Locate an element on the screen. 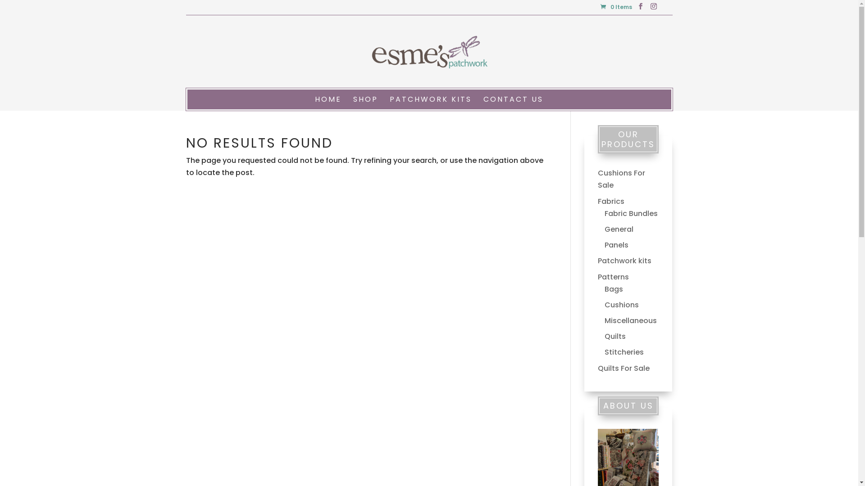  Cushions is located at coordinates (622, 305).